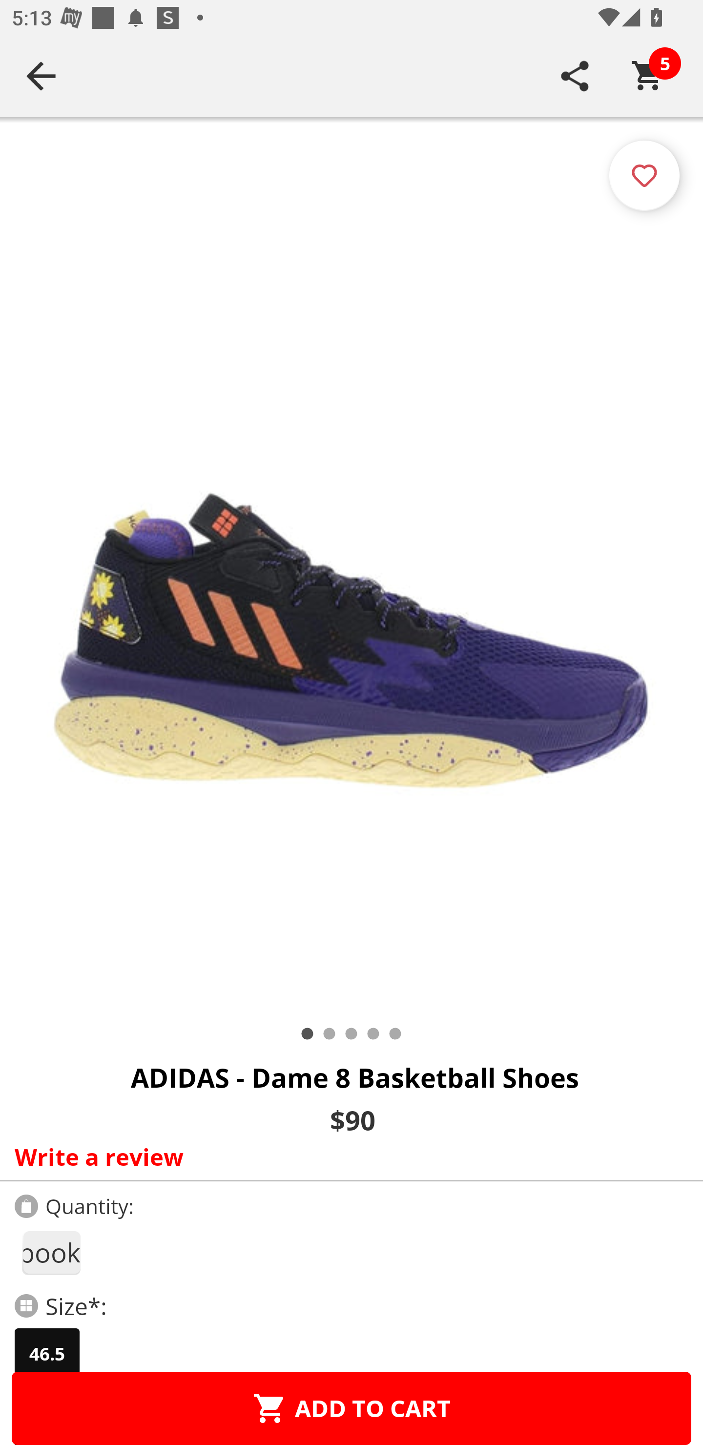  I want to click on Navigate up, so click(41, 76).